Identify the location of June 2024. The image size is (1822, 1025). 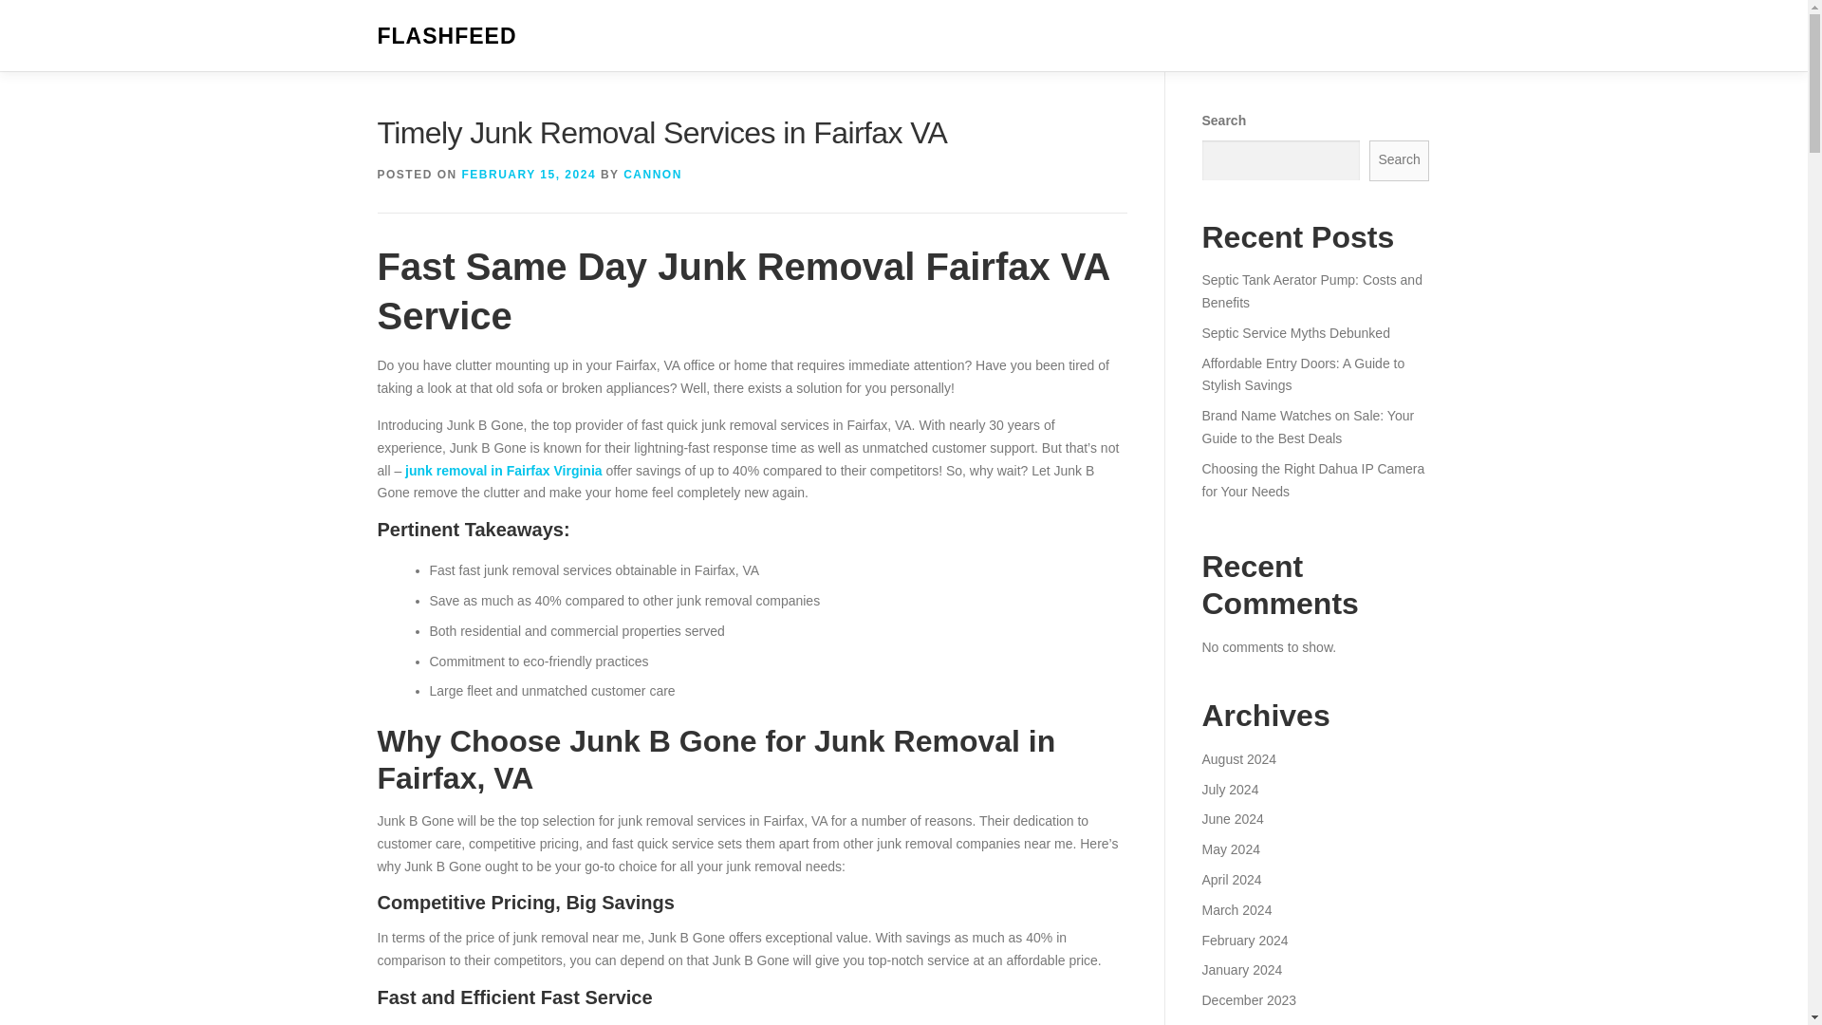
(1232, 818).